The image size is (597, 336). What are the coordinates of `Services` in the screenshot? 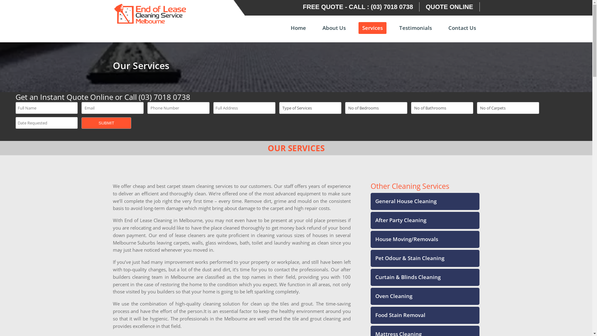 It's located at (372, 28).